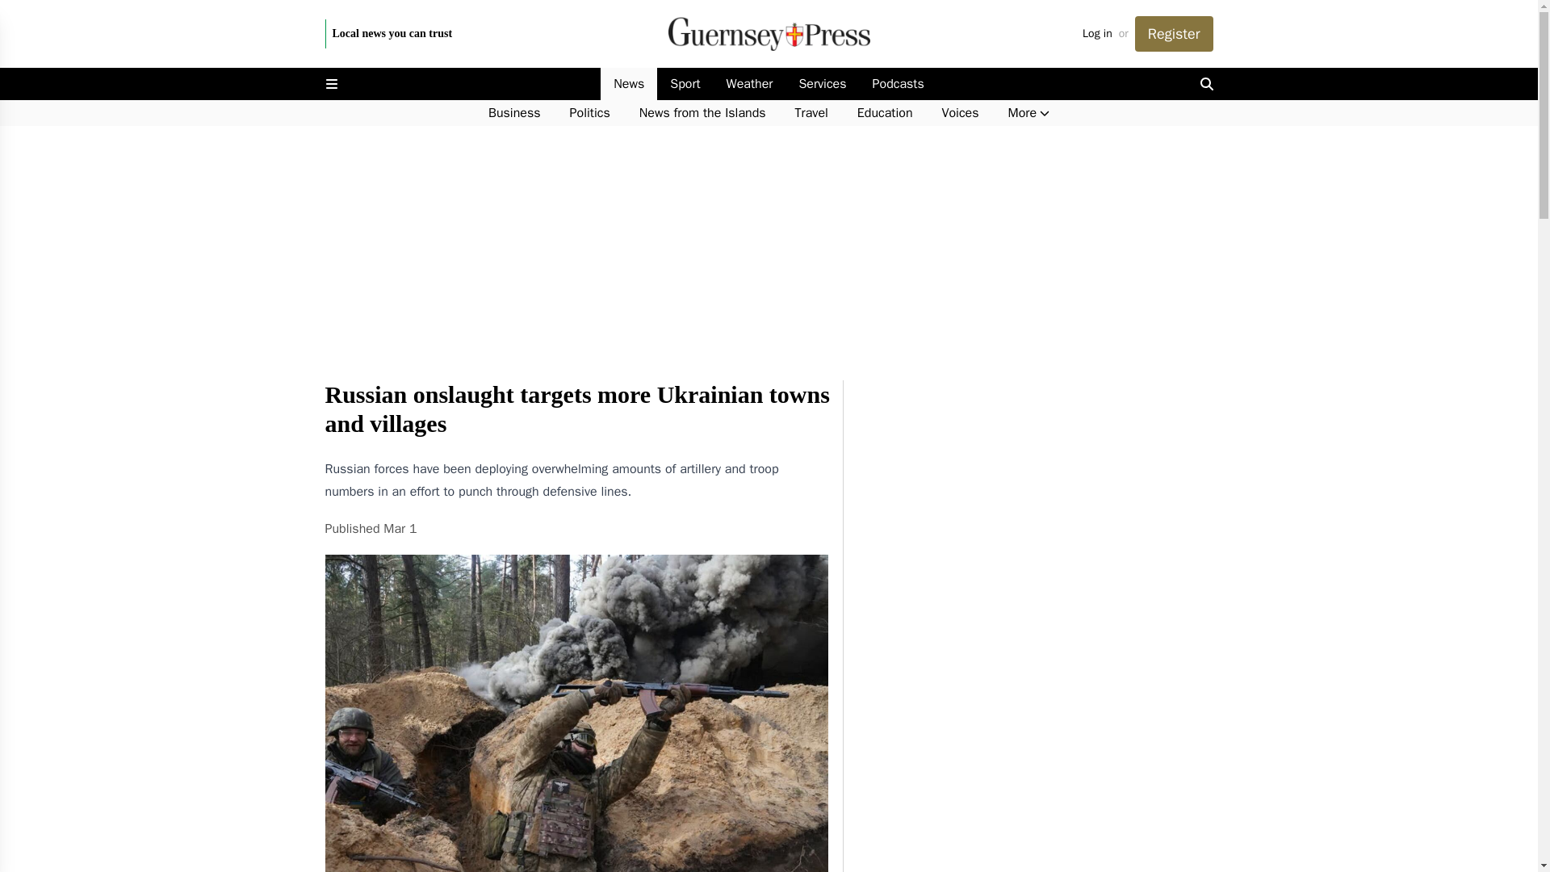  Describe the element at coordinates (1174, 34) in the screenshot. I see `Register` at that location.